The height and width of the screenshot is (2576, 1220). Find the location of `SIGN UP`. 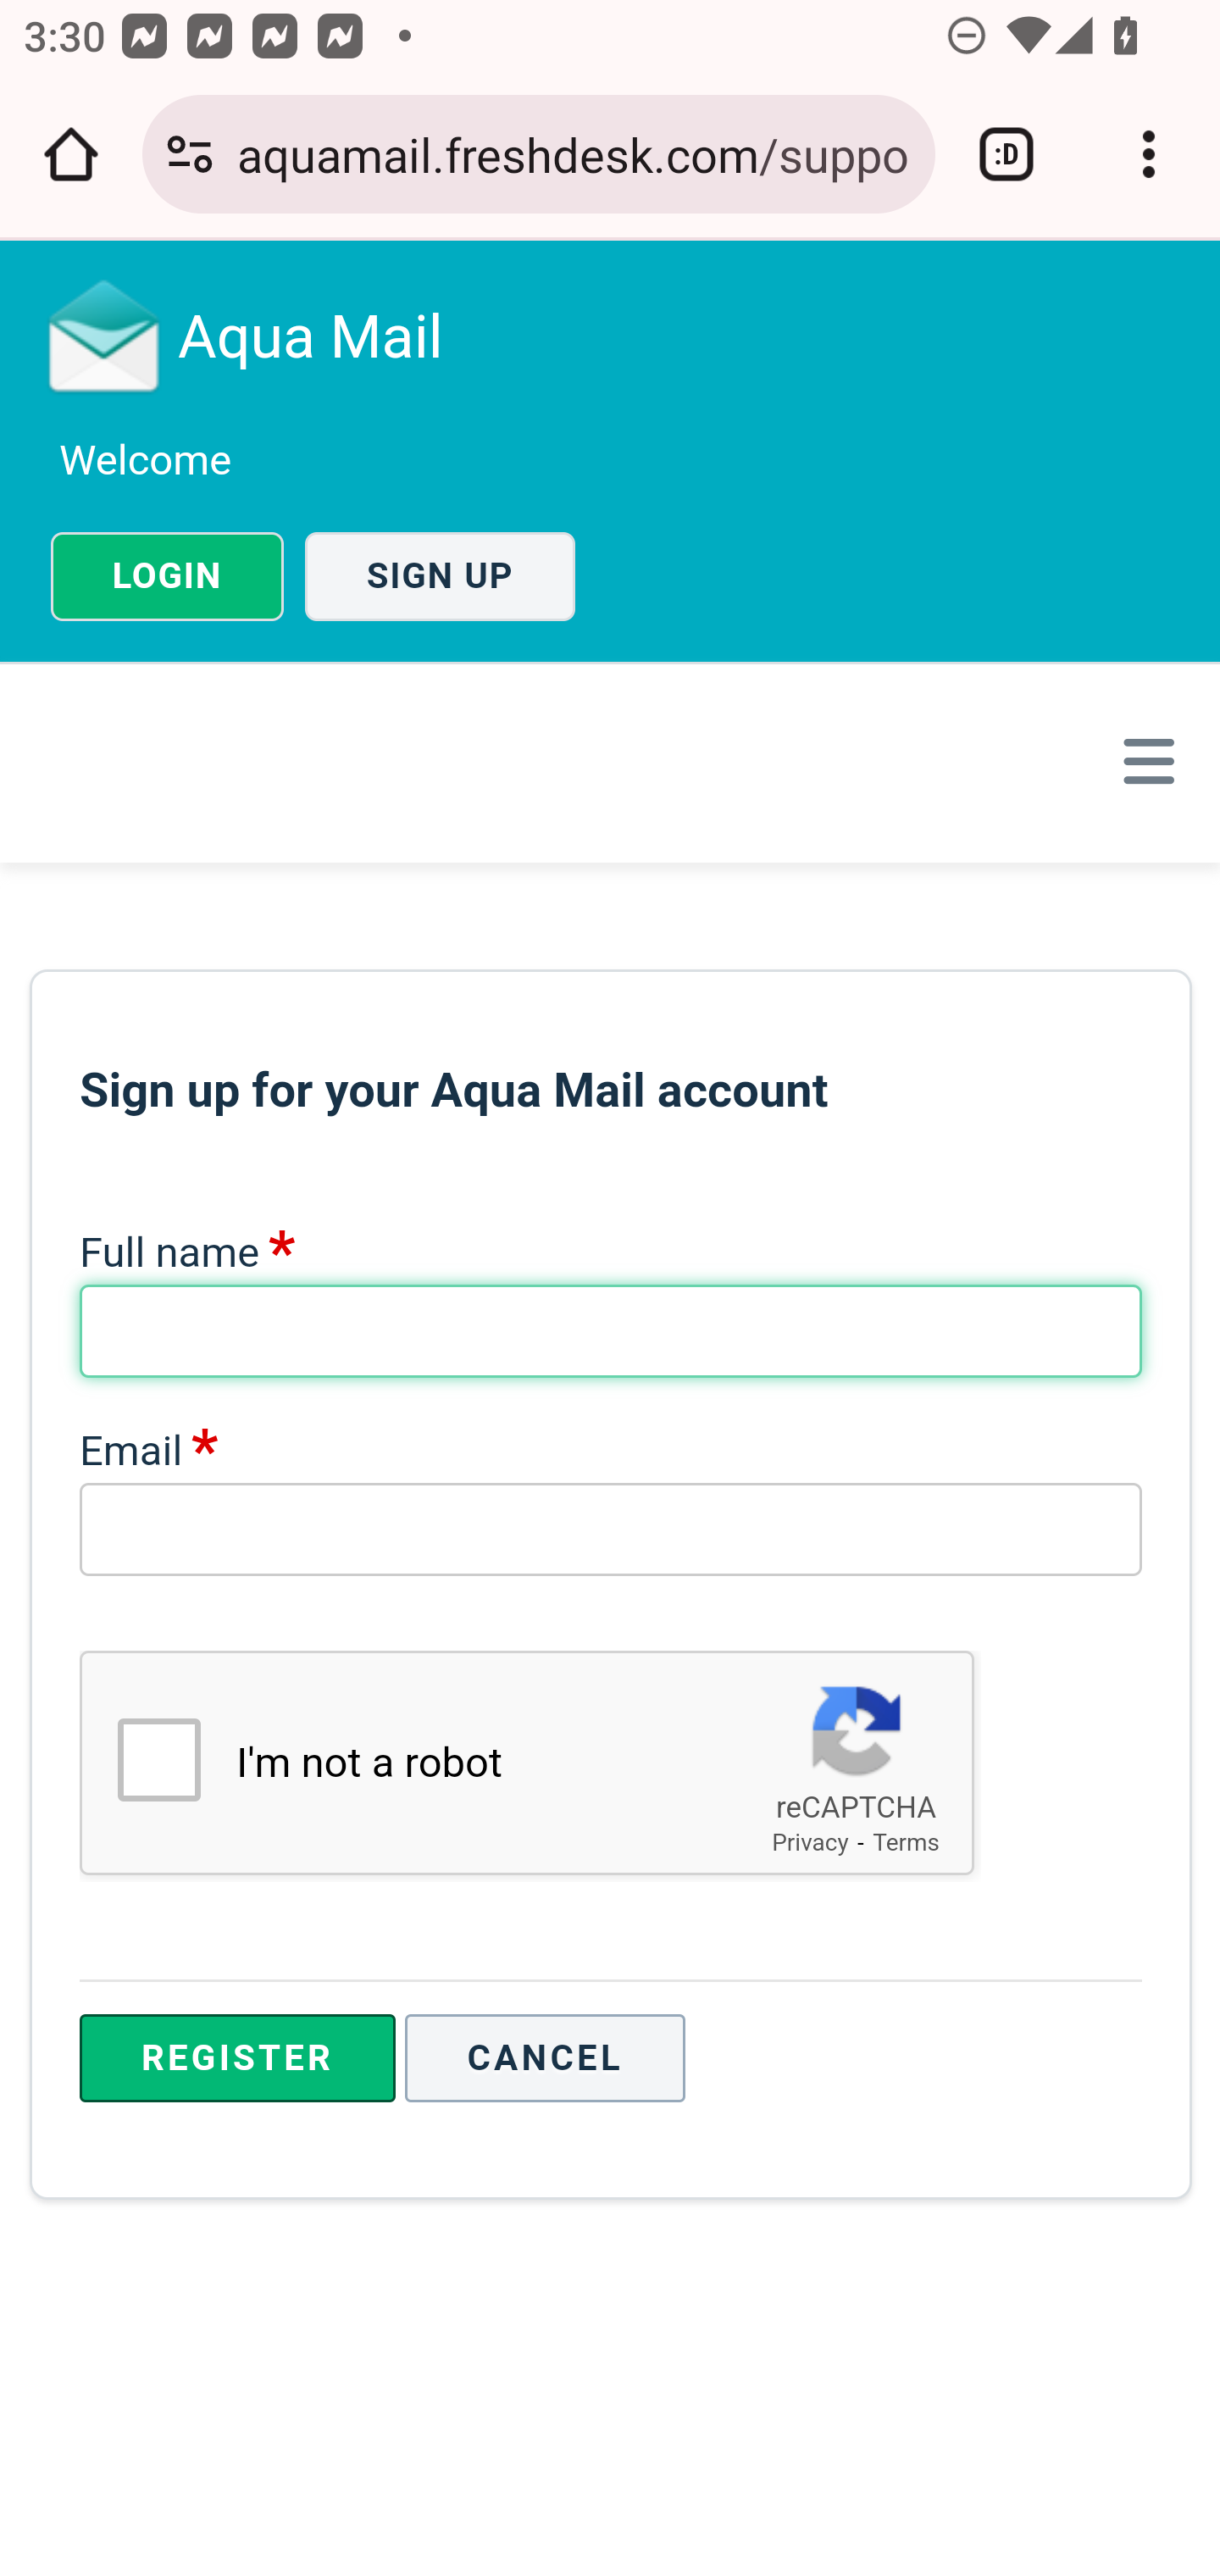

SIGN UP is located at coordinates (441, 576).